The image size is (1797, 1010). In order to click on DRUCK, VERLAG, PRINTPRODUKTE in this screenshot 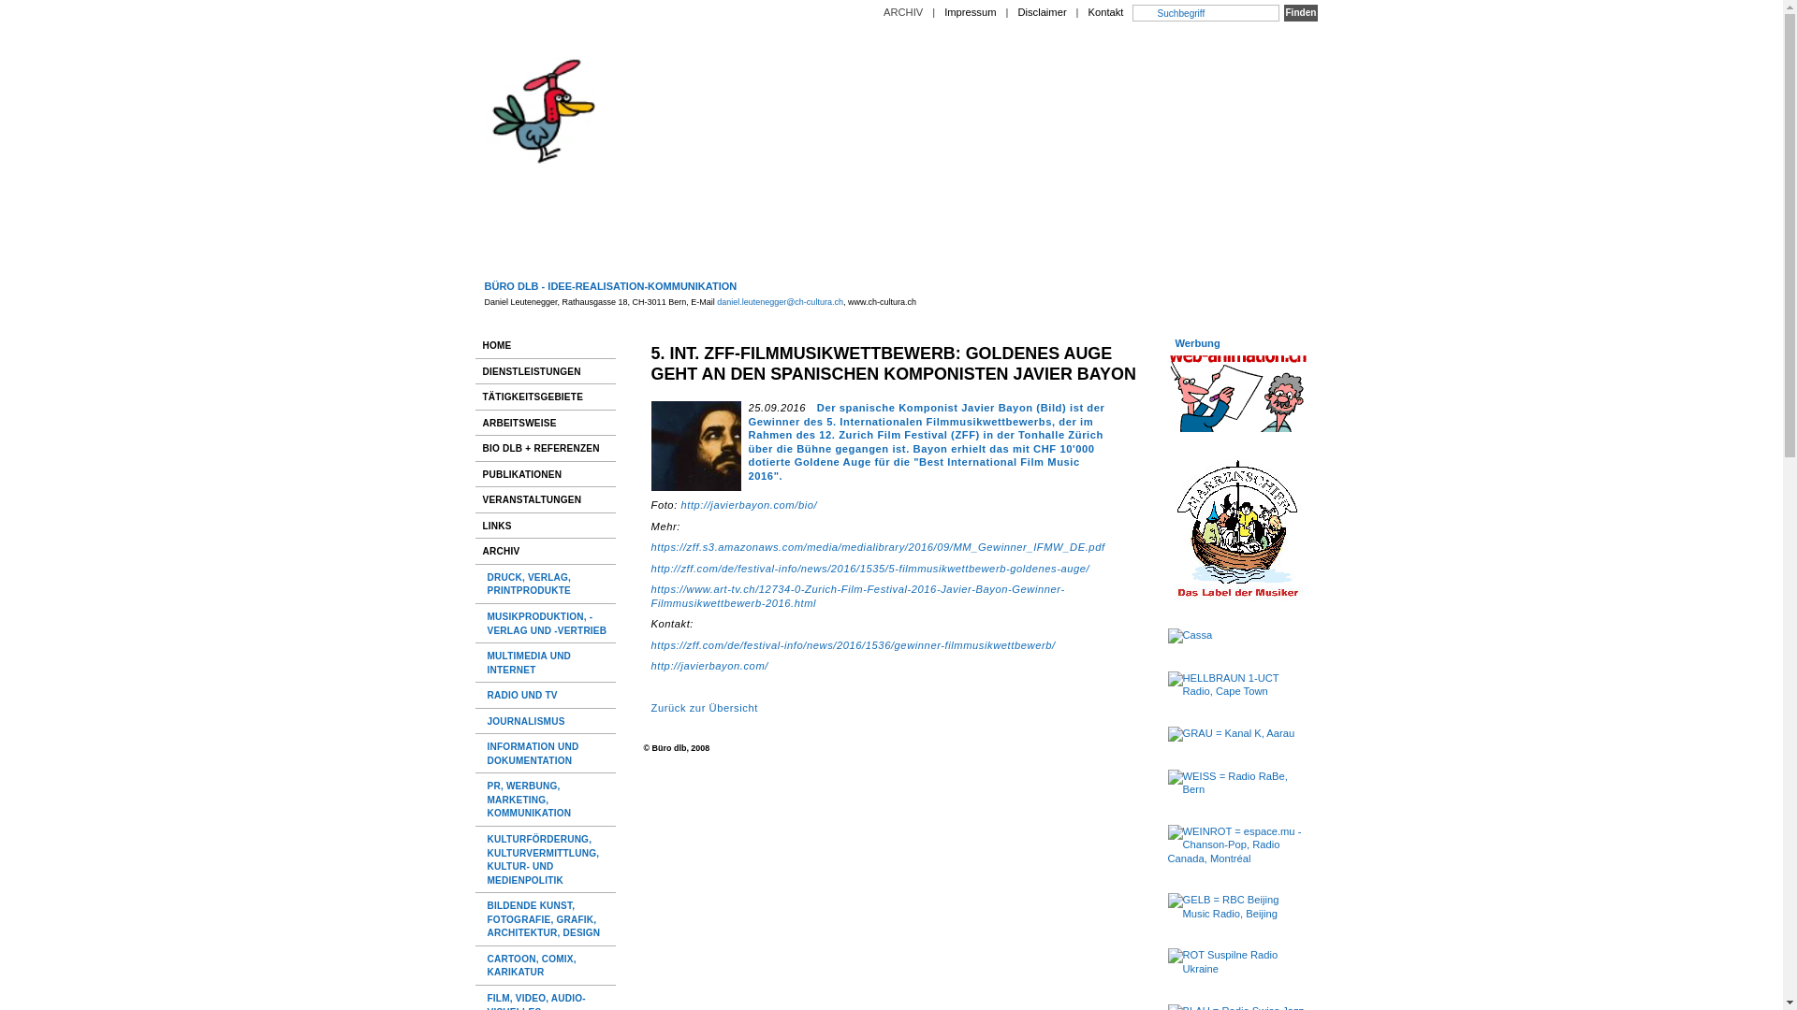, I will do `click(547, 584)`.